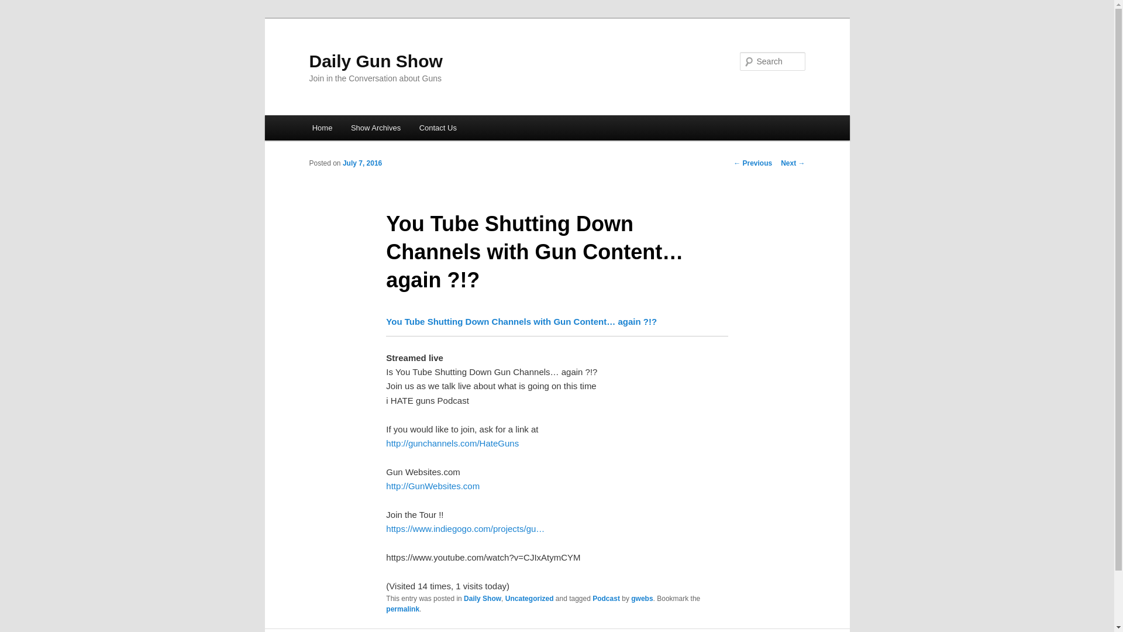 The height and width of the screenshot is (632, 1123). I want to click on Uncategorized, so click(529, 599).